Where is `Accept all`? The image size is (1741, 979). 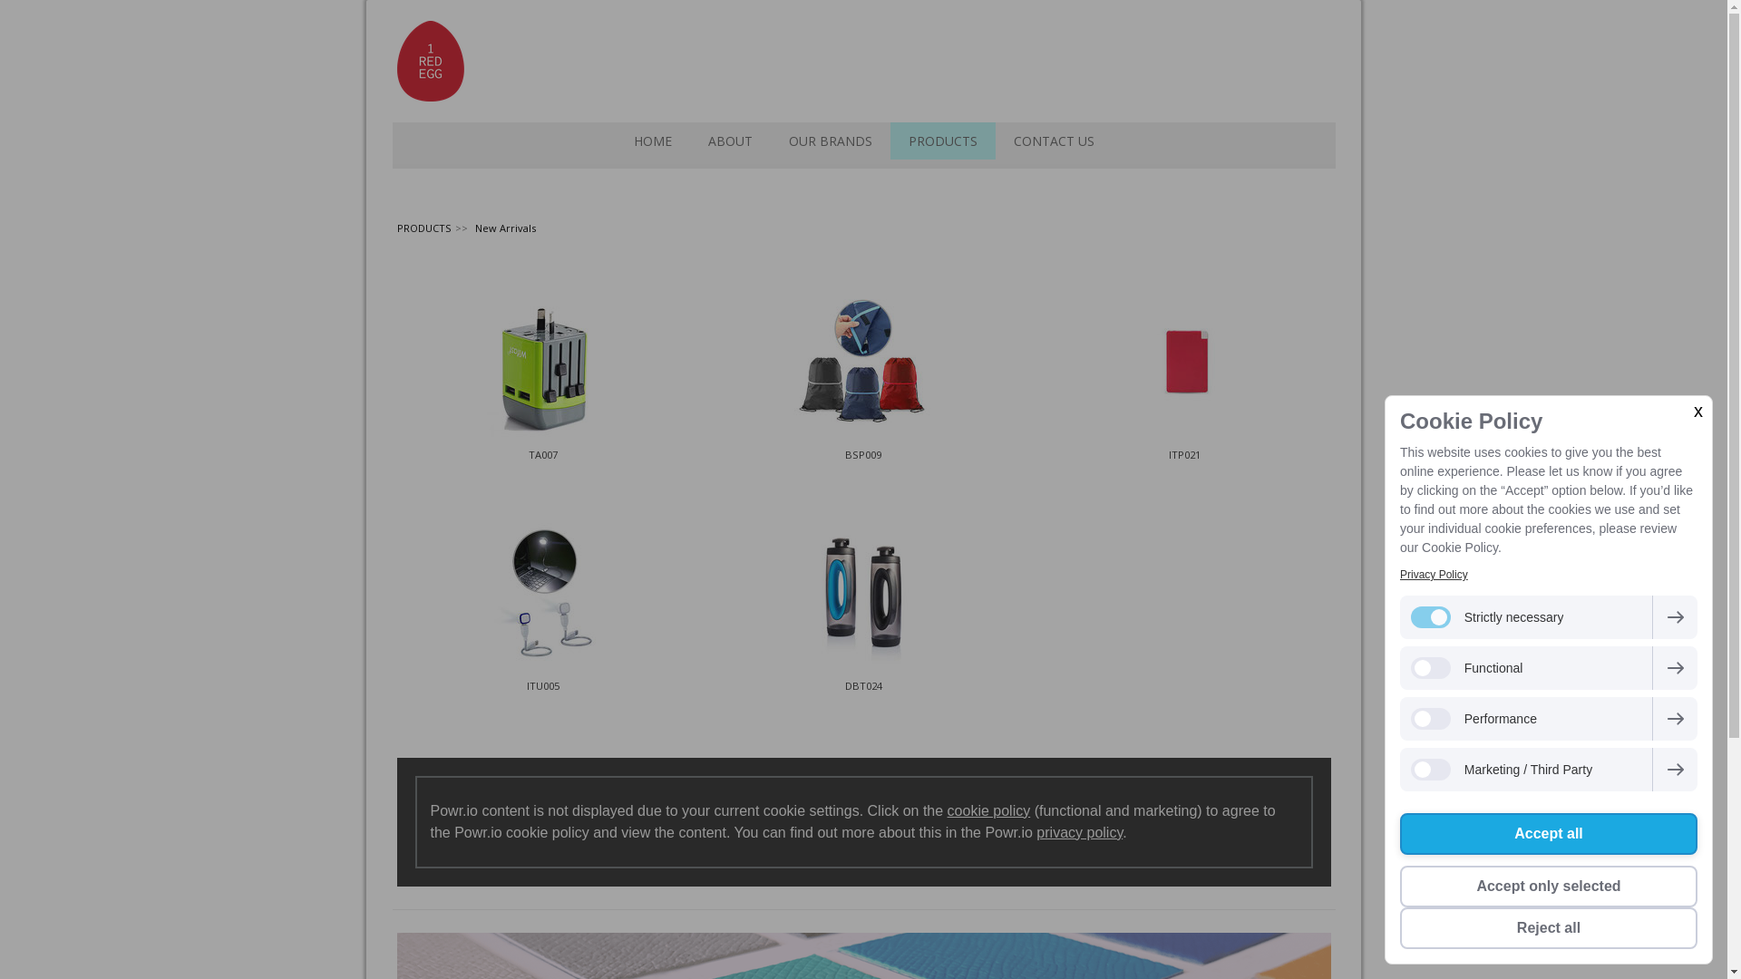 Accept all is located at coordinates (1549, 834).